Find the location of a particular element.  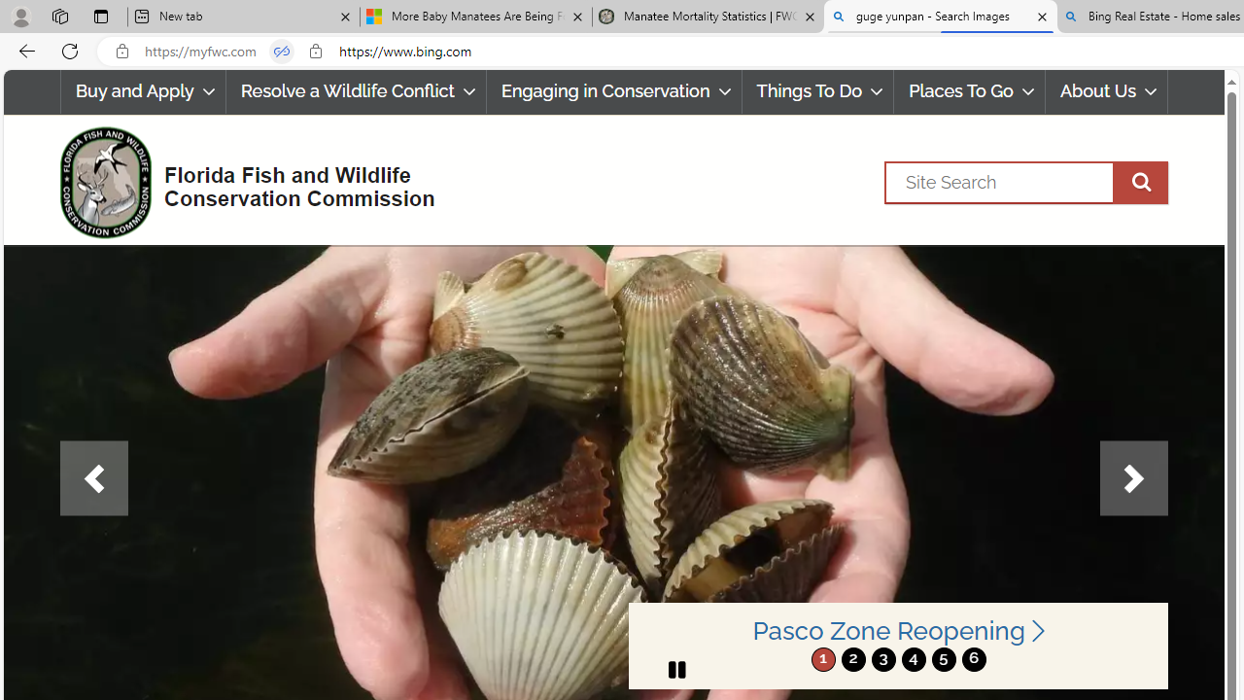

6 is located at coordinates (974, 659).